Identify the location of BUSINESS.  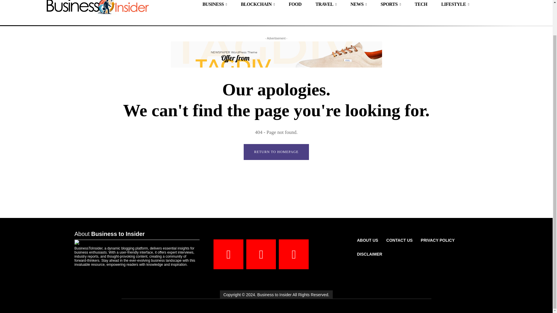
(215, 6).